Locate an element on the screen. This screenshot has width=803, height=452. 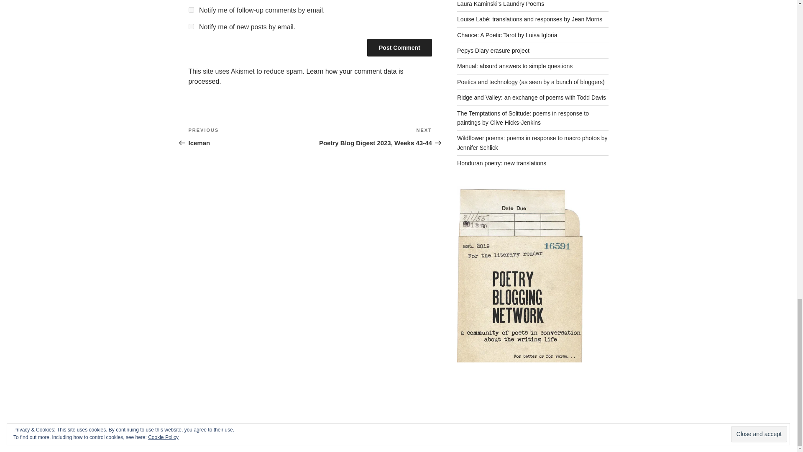
Post Comment is located at coordinates (191, 27).